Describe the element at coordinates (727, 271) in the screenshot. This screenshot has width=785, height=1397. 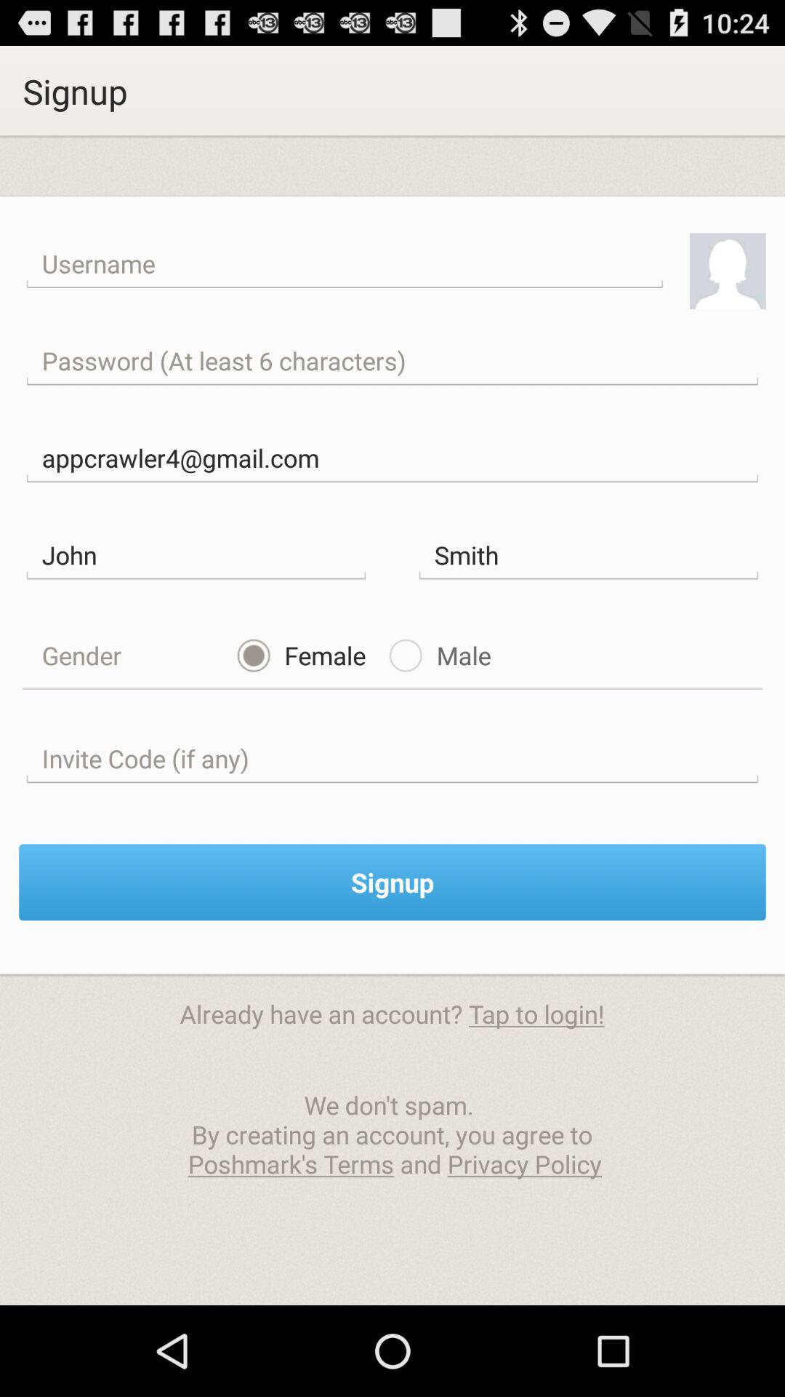
I see `add profile picture` at that location.